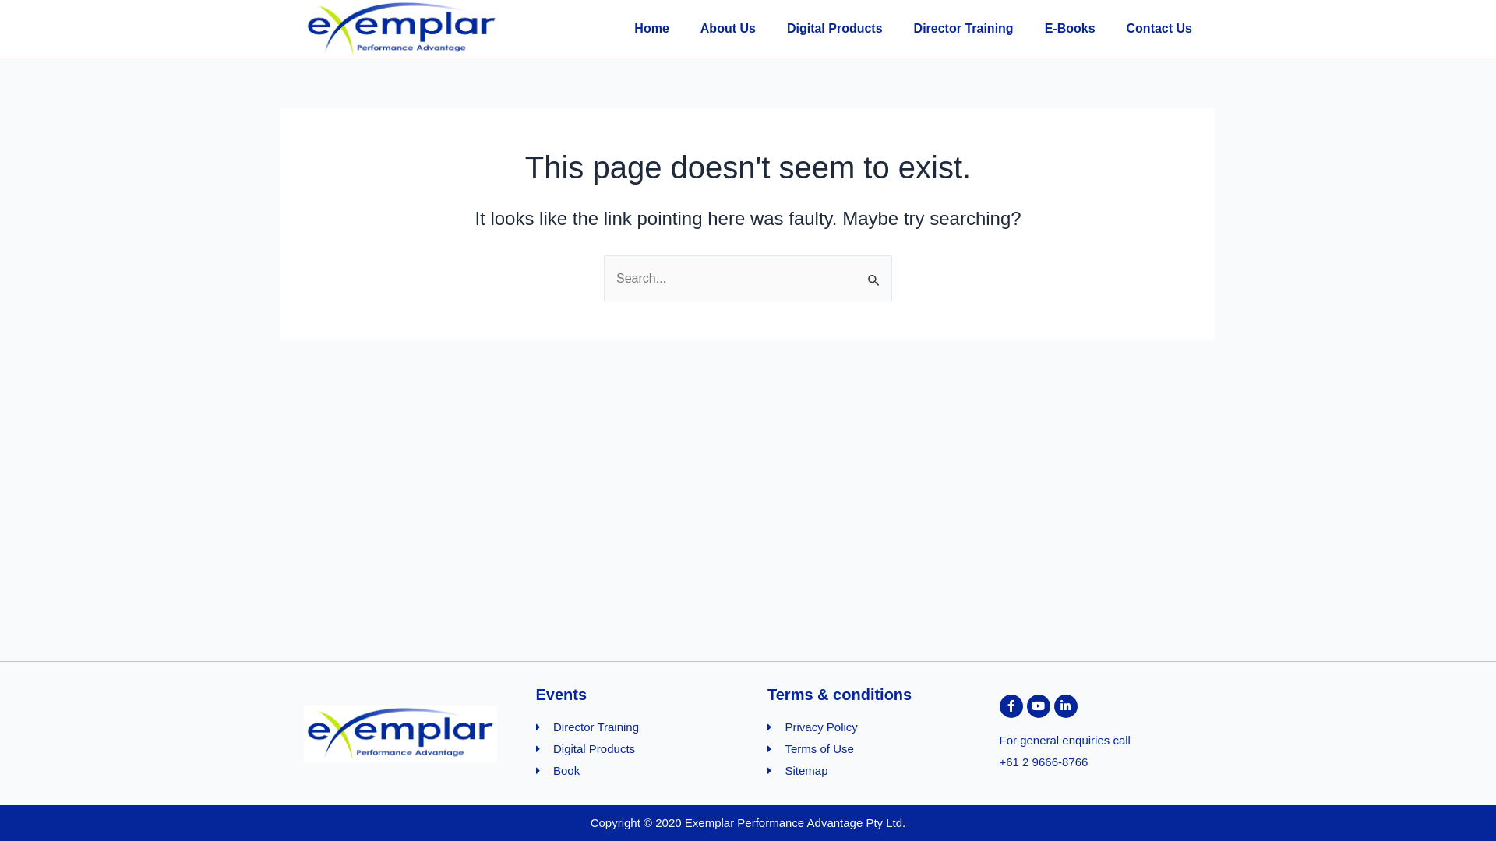 Image resolution: width=1496 pixels, height=841 pixels. What do you see at coordinates (1039, 706) in the screenshot?
I see `Youtube` at bounding box center [1039, 706].